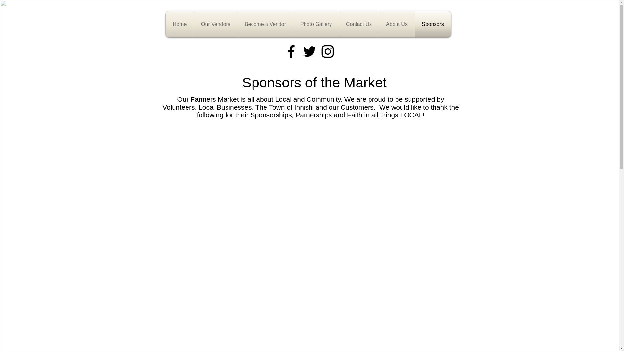 The height and width of the screenshot is (351, 624). Describe the element at coordinates (216, 24) in the screenshot. I see `Our Vendors` at that location.